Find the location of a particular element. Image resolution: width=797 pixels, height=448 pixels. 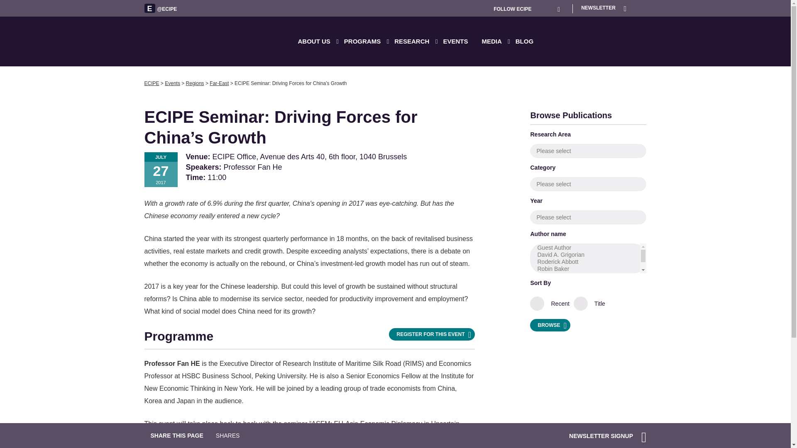

Go to the Far-East Category archives. is located at coordinates (219, 83).